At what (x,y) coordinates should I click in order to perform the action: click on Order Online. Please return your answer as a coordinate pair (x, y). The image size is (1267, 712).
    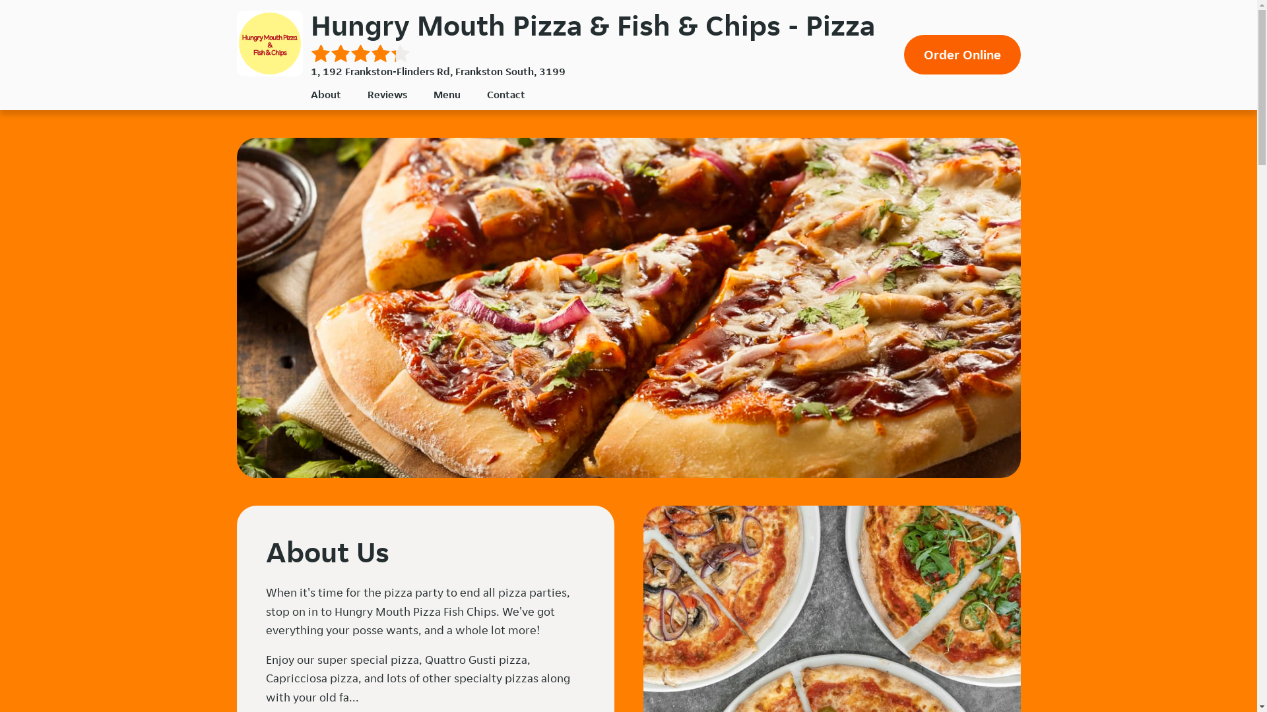
    Looking at the image, I should click on (962, 55).